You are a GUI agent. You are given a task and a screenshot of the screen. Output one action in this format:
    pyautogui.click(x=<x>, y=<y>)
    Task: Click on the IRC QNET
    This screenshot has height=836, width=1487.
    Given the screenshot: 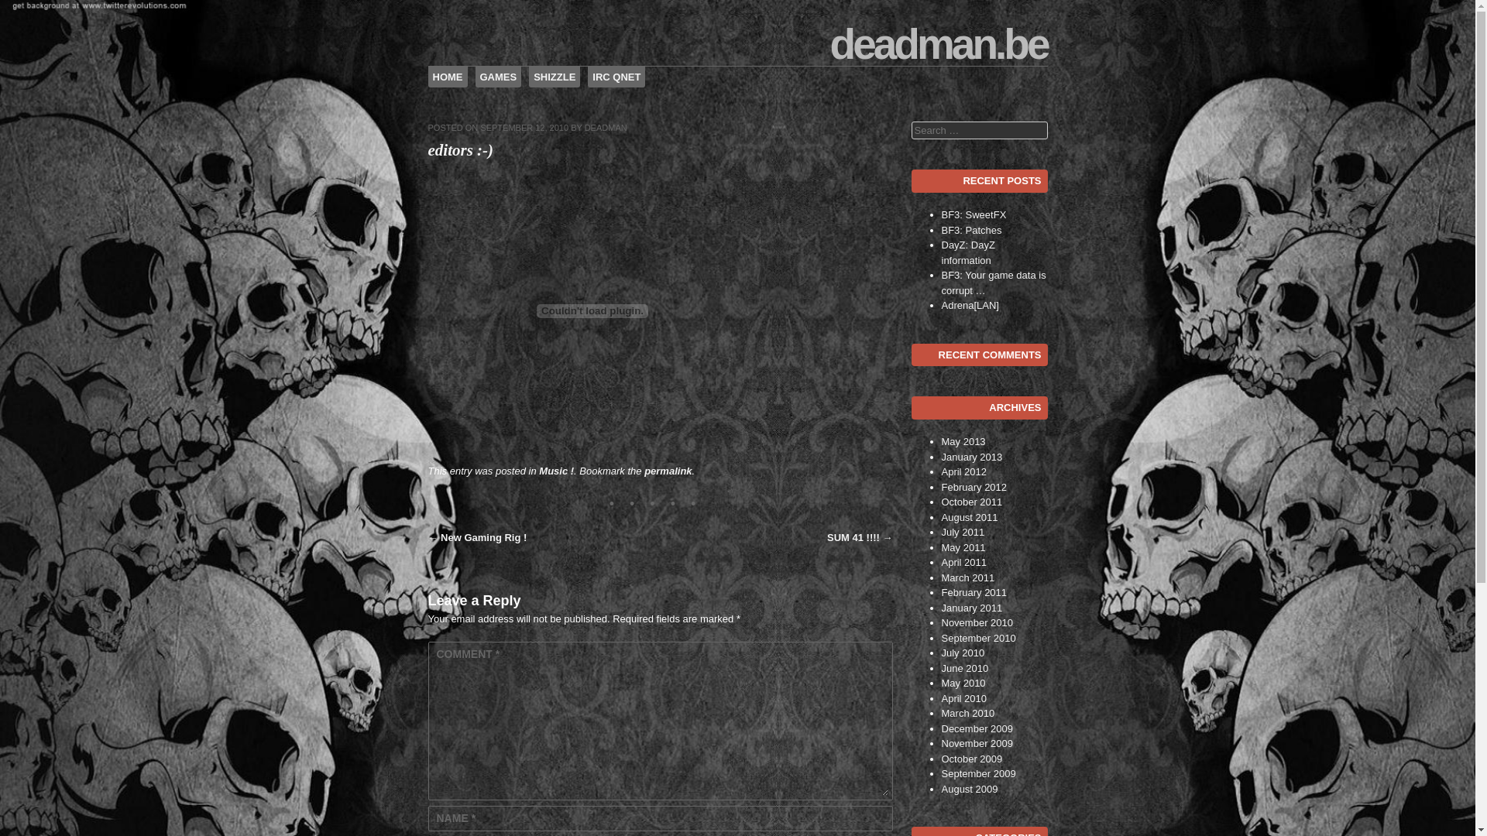 What is the action you would take?
    pyautogui.click(x=616, y=77)
    